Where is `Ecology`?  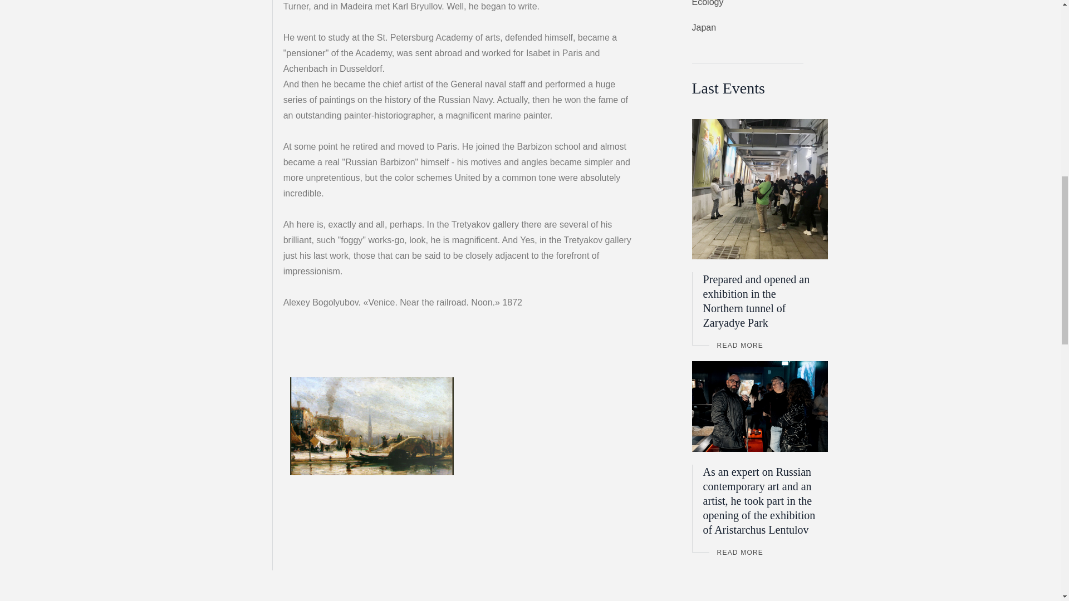
Ecology is located at coordinates (767, 4).